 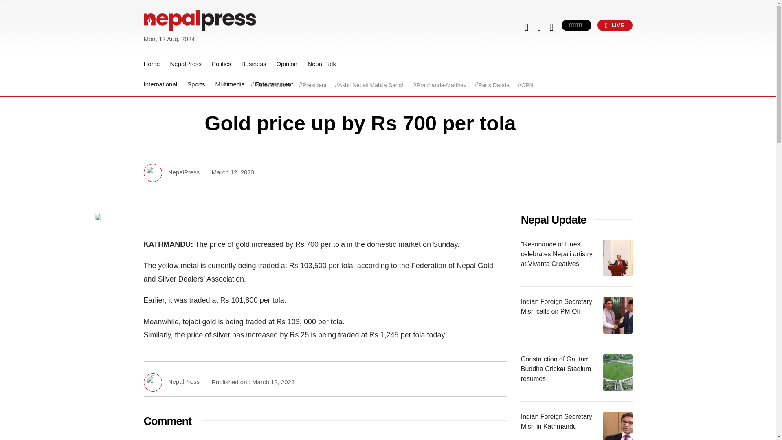 I want to click on Opinion, so click(x=286, y=64).